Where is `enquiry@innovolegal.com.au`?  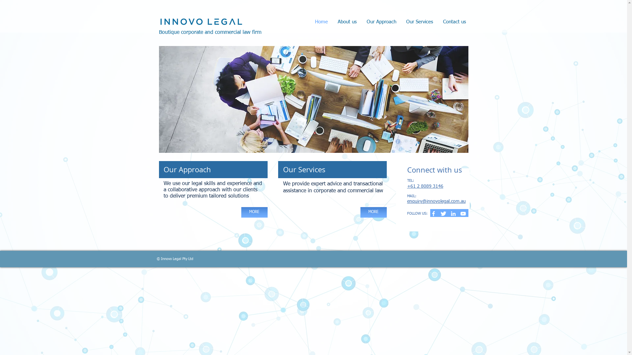
enquiry@innovolegal.com.au is located at coordinates (436, 201).